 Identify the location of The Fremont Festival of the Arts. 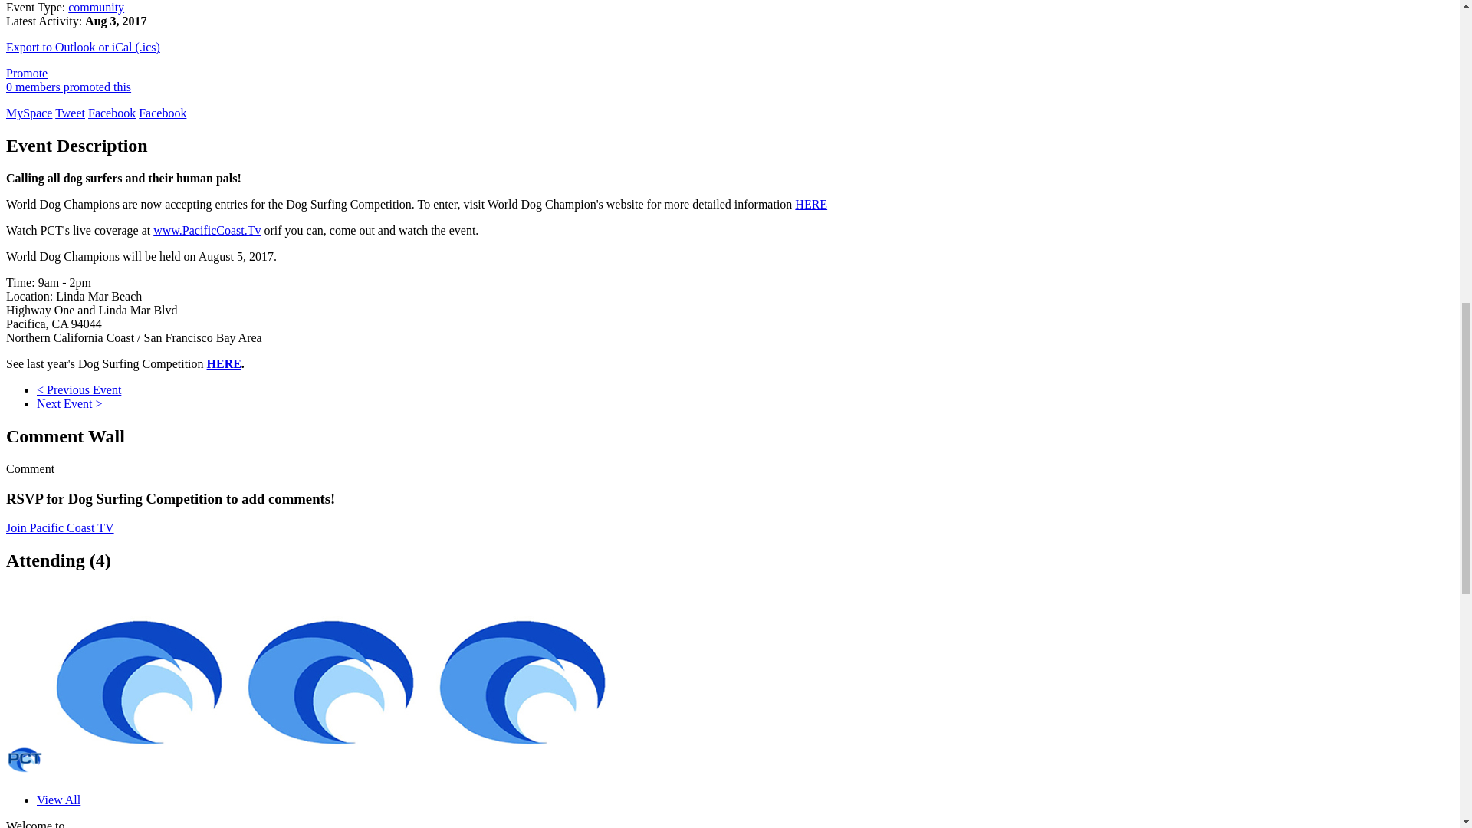
(69, 403).